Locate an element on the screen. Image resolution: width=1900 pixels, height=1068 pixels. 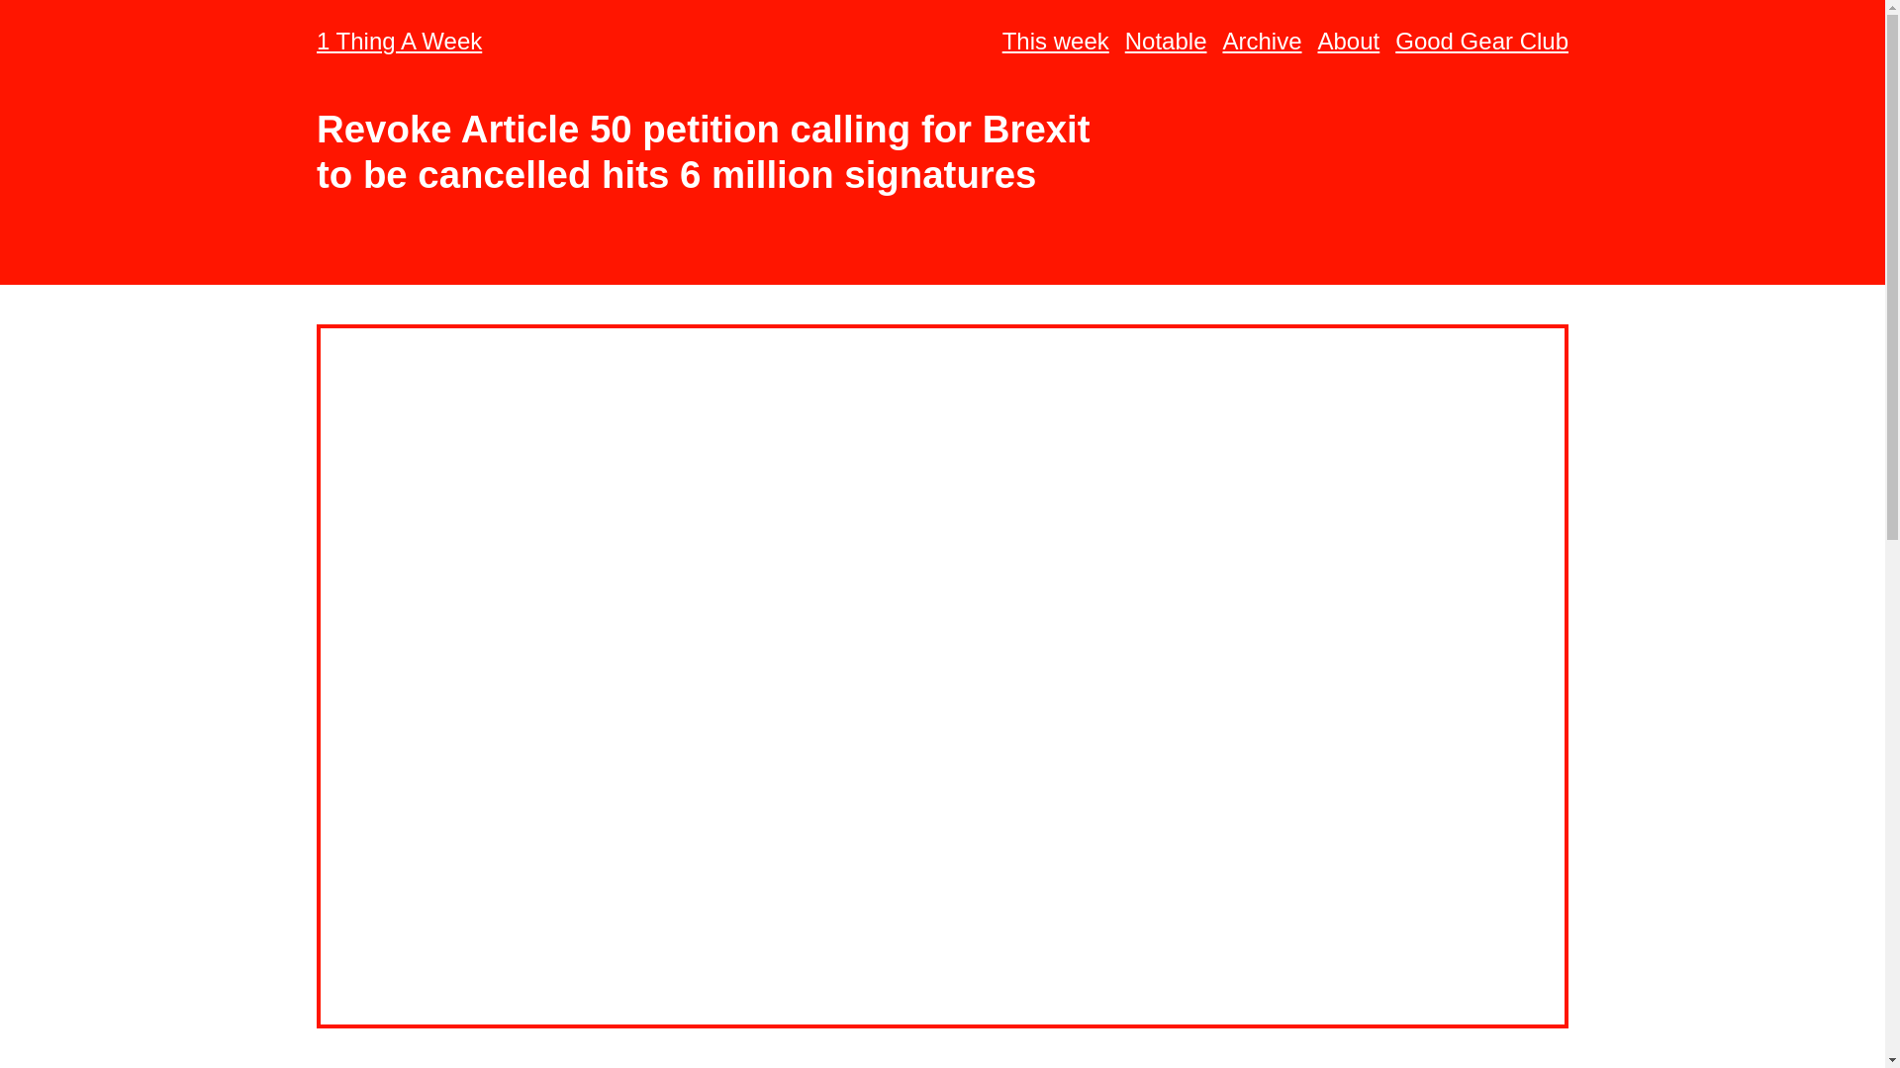
About is located at coordinates (1350, 42).